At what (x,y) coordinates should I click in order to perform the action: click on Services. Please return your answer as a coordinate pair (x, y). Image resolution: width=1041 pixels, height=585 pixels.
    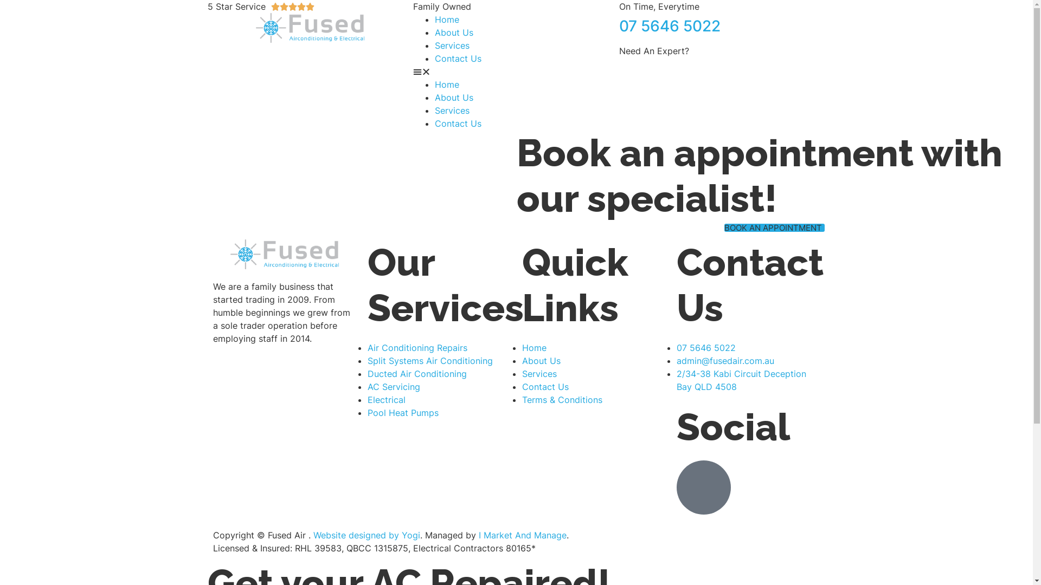
    Looking at the image, I should click on (452, 110).